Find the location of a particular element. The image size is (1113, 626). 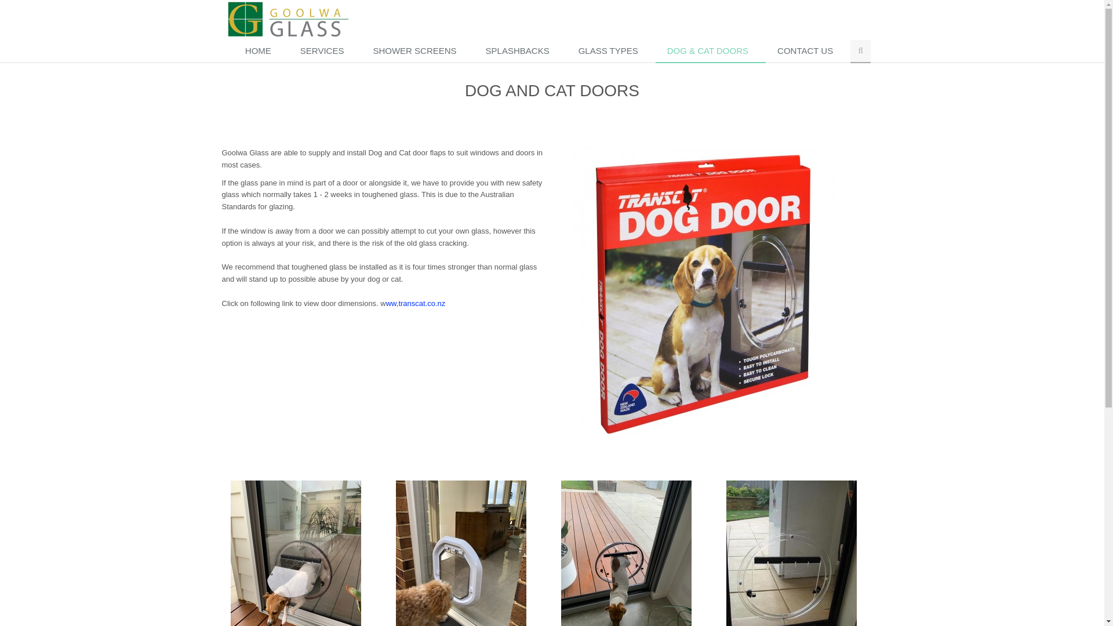

GLASS TYPES is located at coordinates (611, 52).